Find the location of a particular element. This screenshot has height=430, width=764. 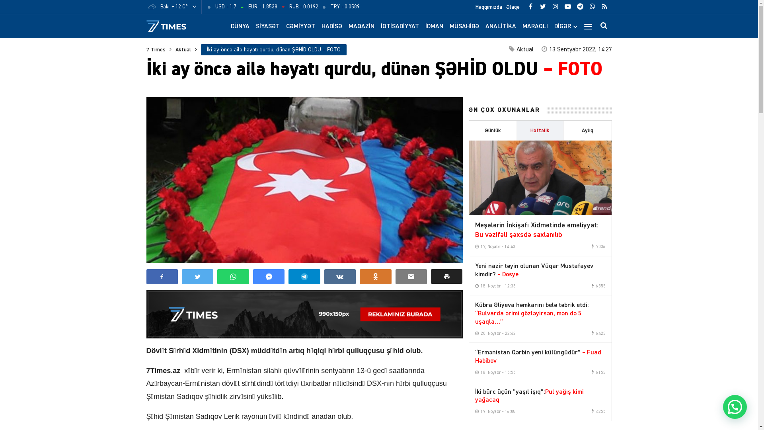

MAQAZIN is located at coordinates (361, 27).